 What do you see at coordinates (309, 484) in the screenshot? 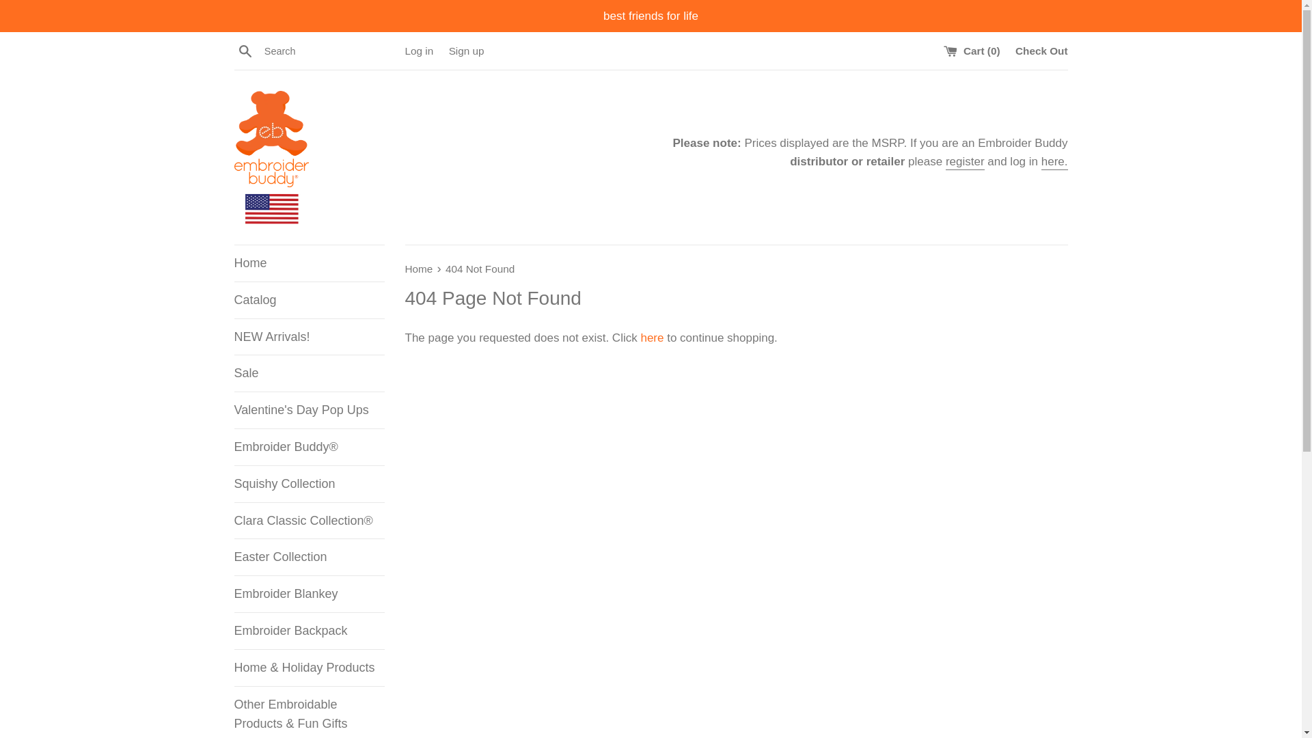
I see `Squishy Collection` at bounding box center [309, 484].